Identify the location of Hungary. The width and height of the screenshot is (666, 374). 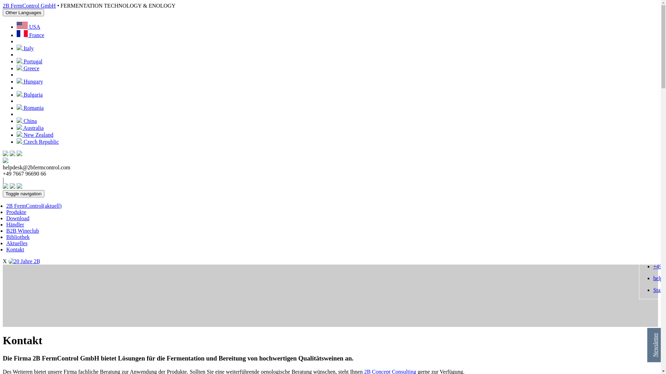
(30, 82).